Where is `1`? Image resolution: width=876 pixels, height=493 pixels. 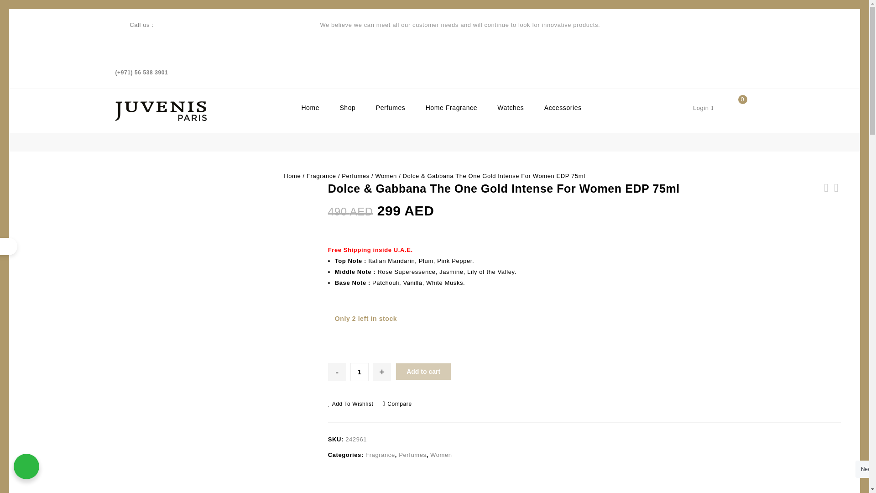 1 is located at coordinates (360, 372).